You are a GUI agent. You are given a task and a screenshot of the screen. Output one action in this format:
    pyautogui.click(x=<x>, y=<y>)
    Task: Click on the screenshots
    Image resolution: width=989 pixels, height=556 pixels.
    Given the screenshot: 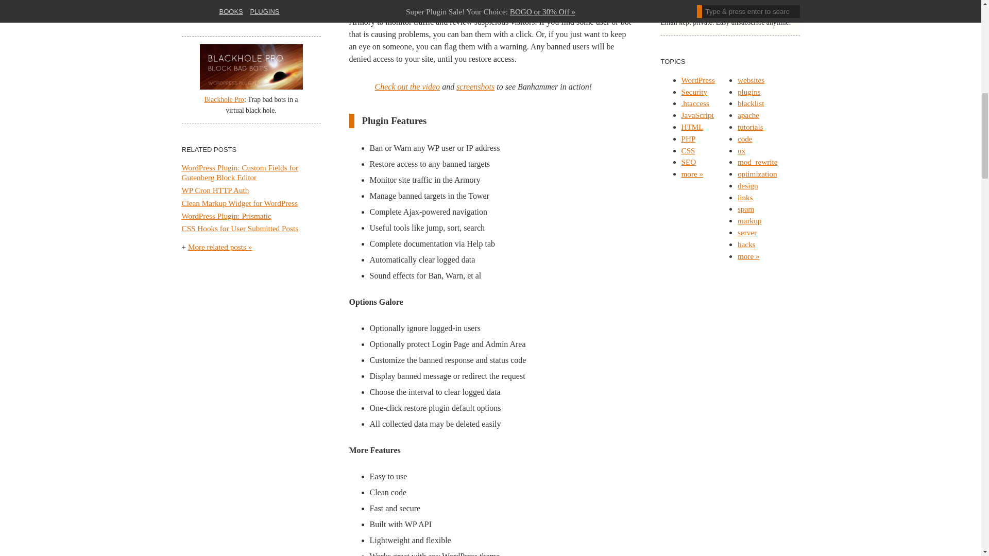 What is the action you would take?
    pyautogui.click(x=475, y=86)
    